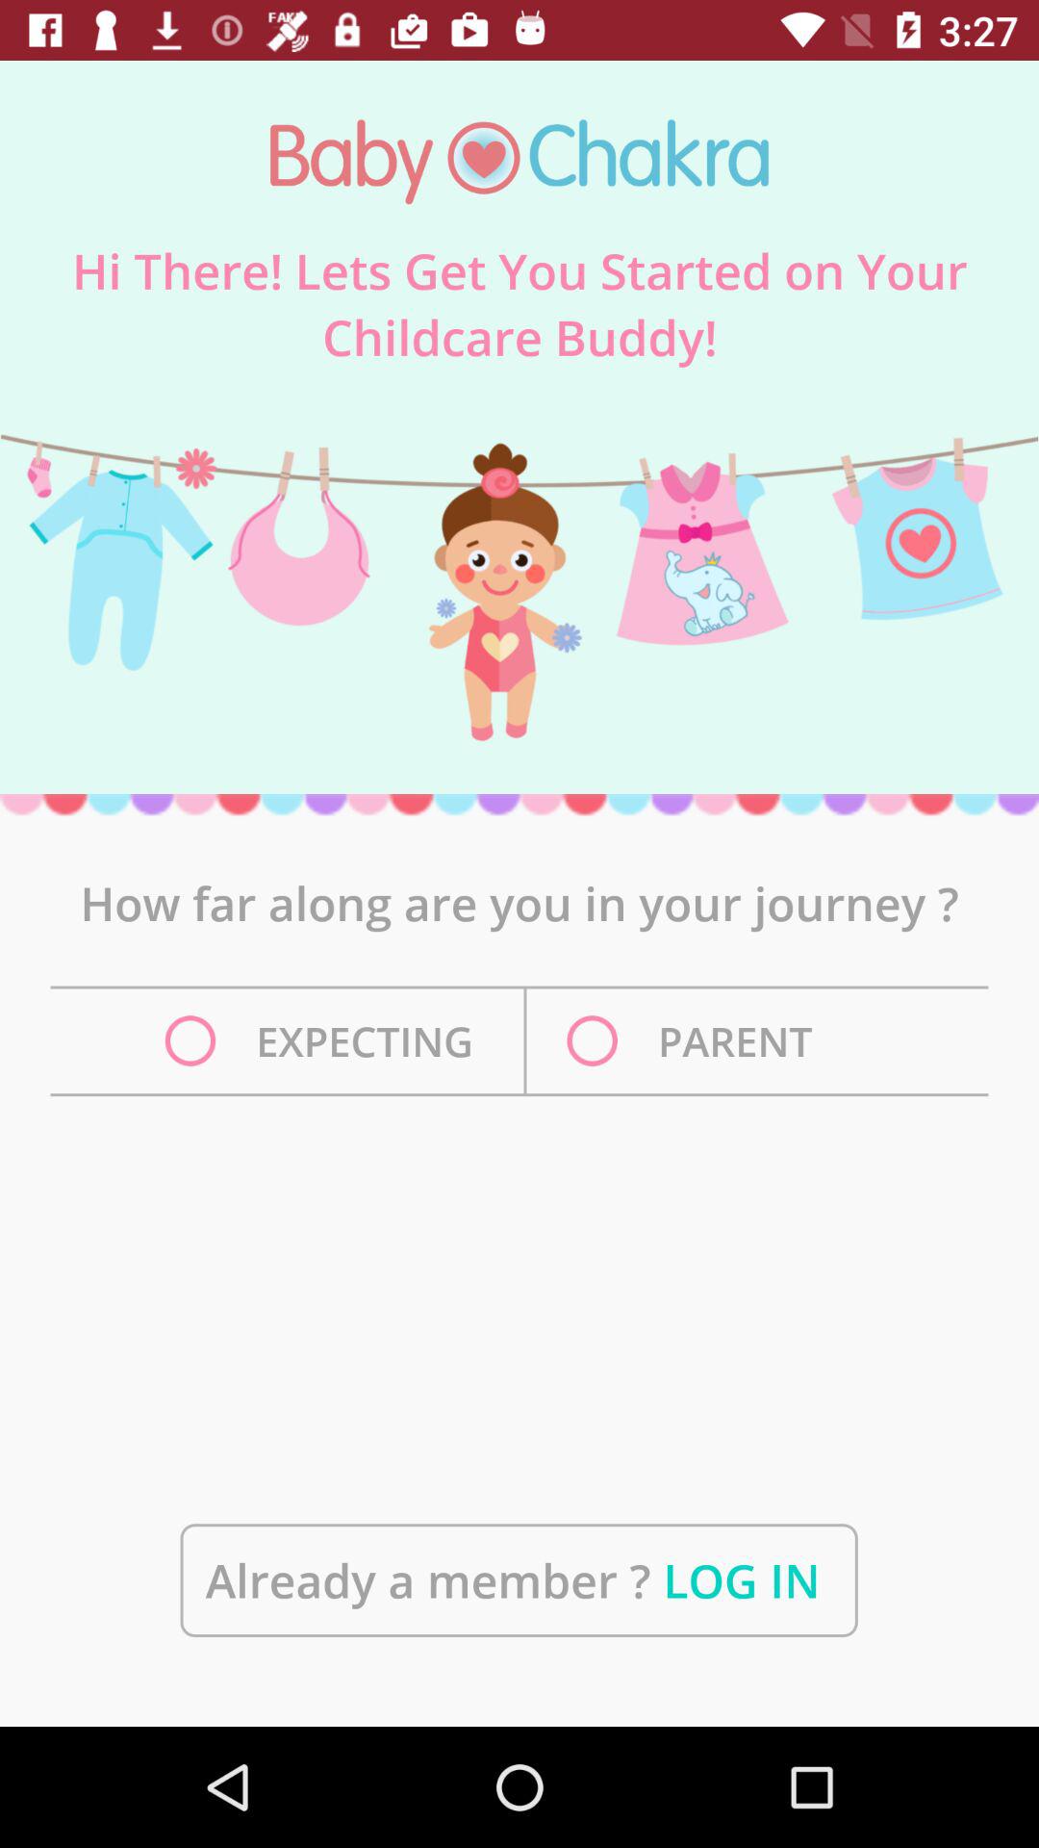 Image resolution: width=1039 pixels, height=1848 pixels. What do you see at coordinates (519, 1580) in the screenshot?
I see `select already a member item` at bounding box center [519, 1580].